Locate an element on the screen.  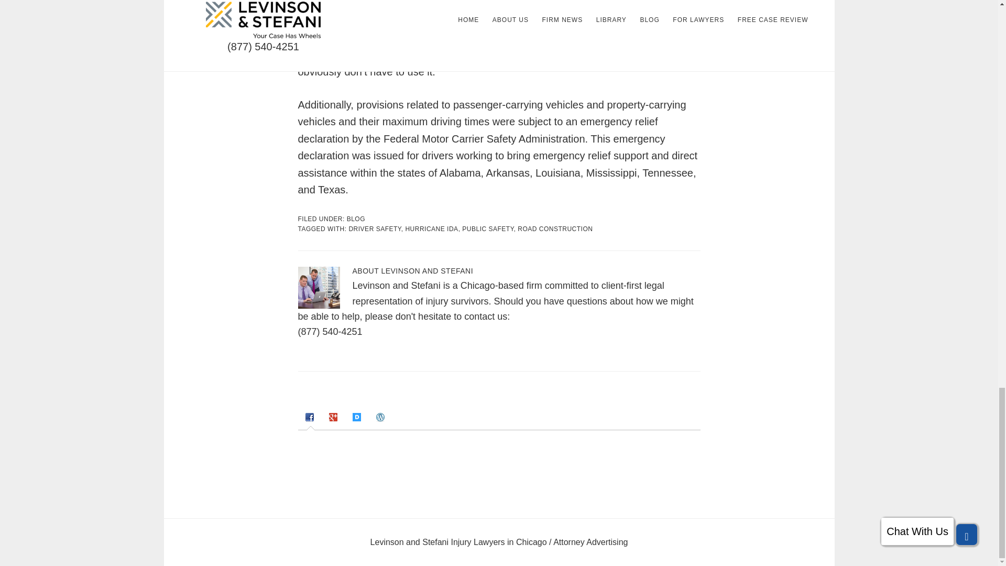
DRIVER SAFETY is located at coordinates (374, 228).